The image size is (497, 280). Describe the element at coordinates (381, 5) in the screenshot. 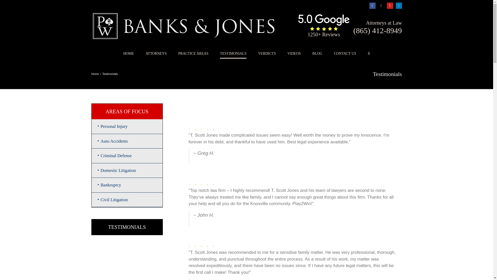

I see `X` at that location.